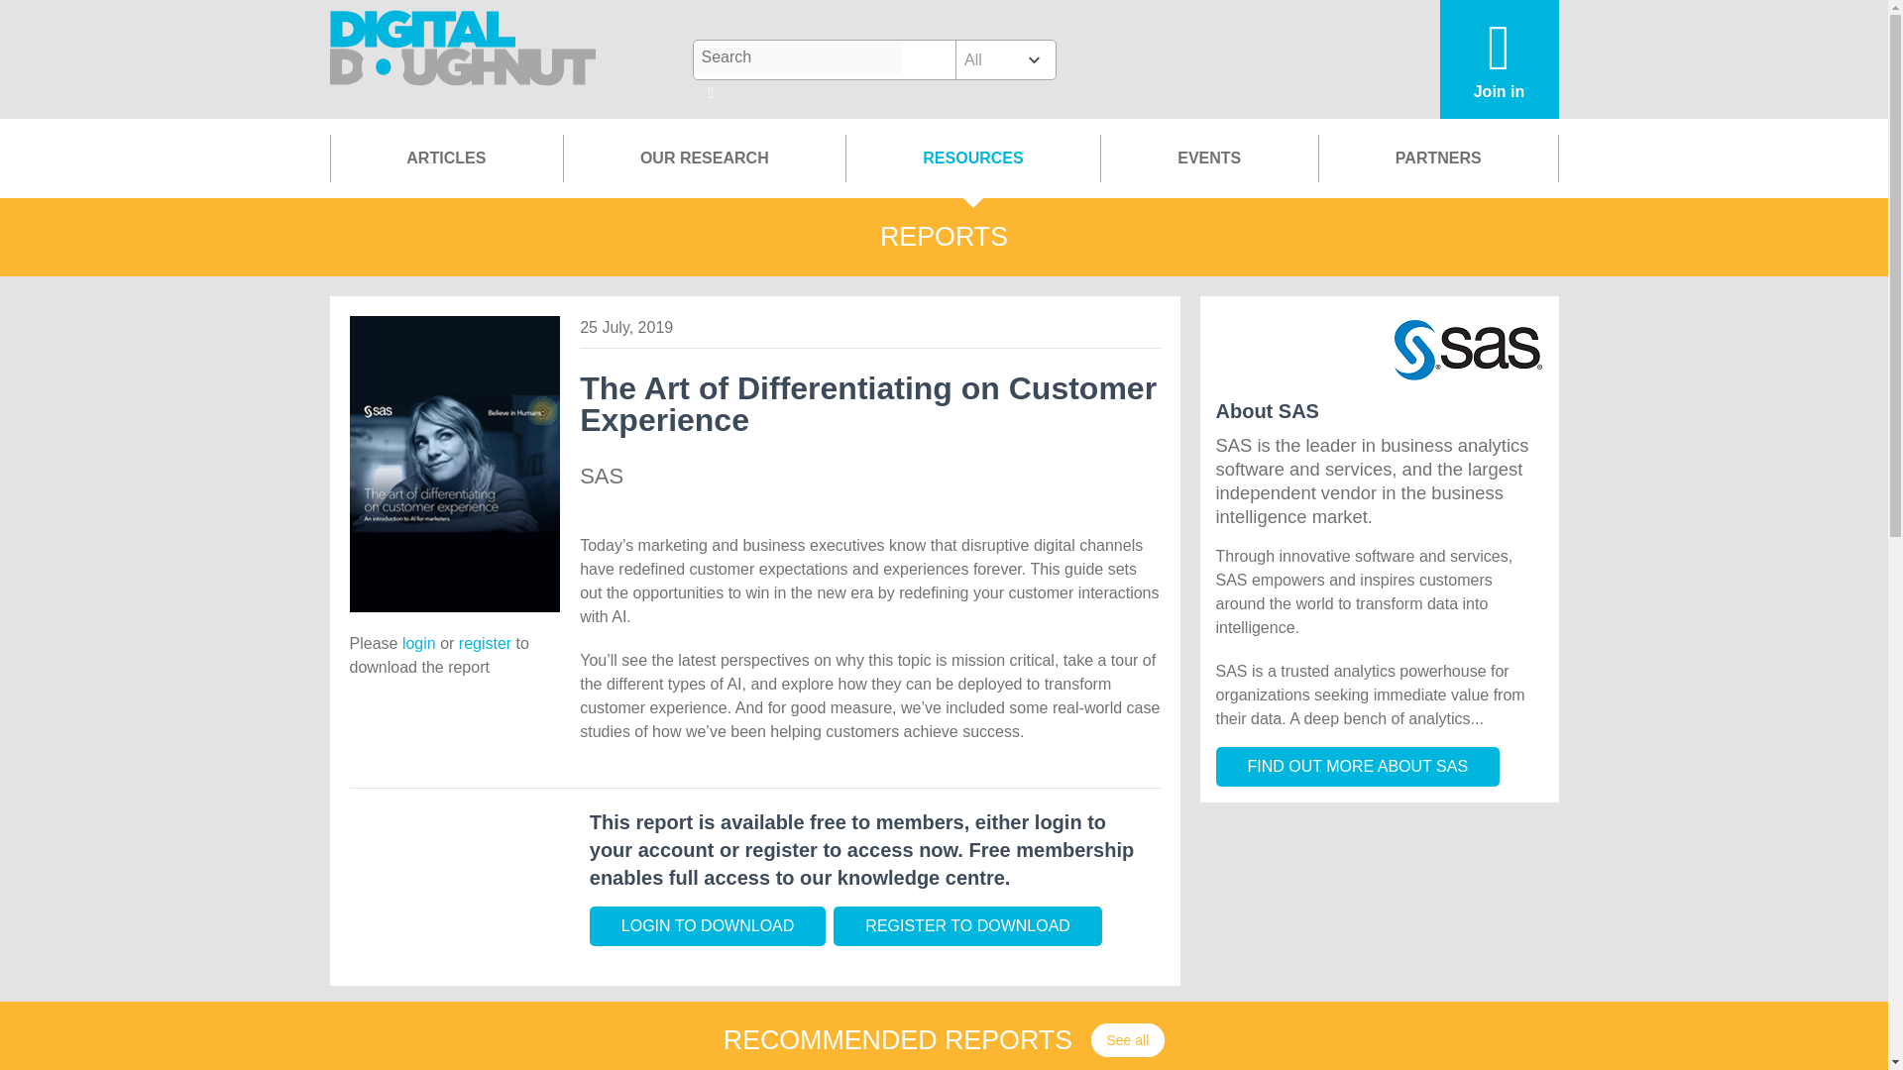 The height and width of the screenshot is (1070, 1903). I want to click on FIND OUT MORE ABOUT SAS, so click(1357, 766).